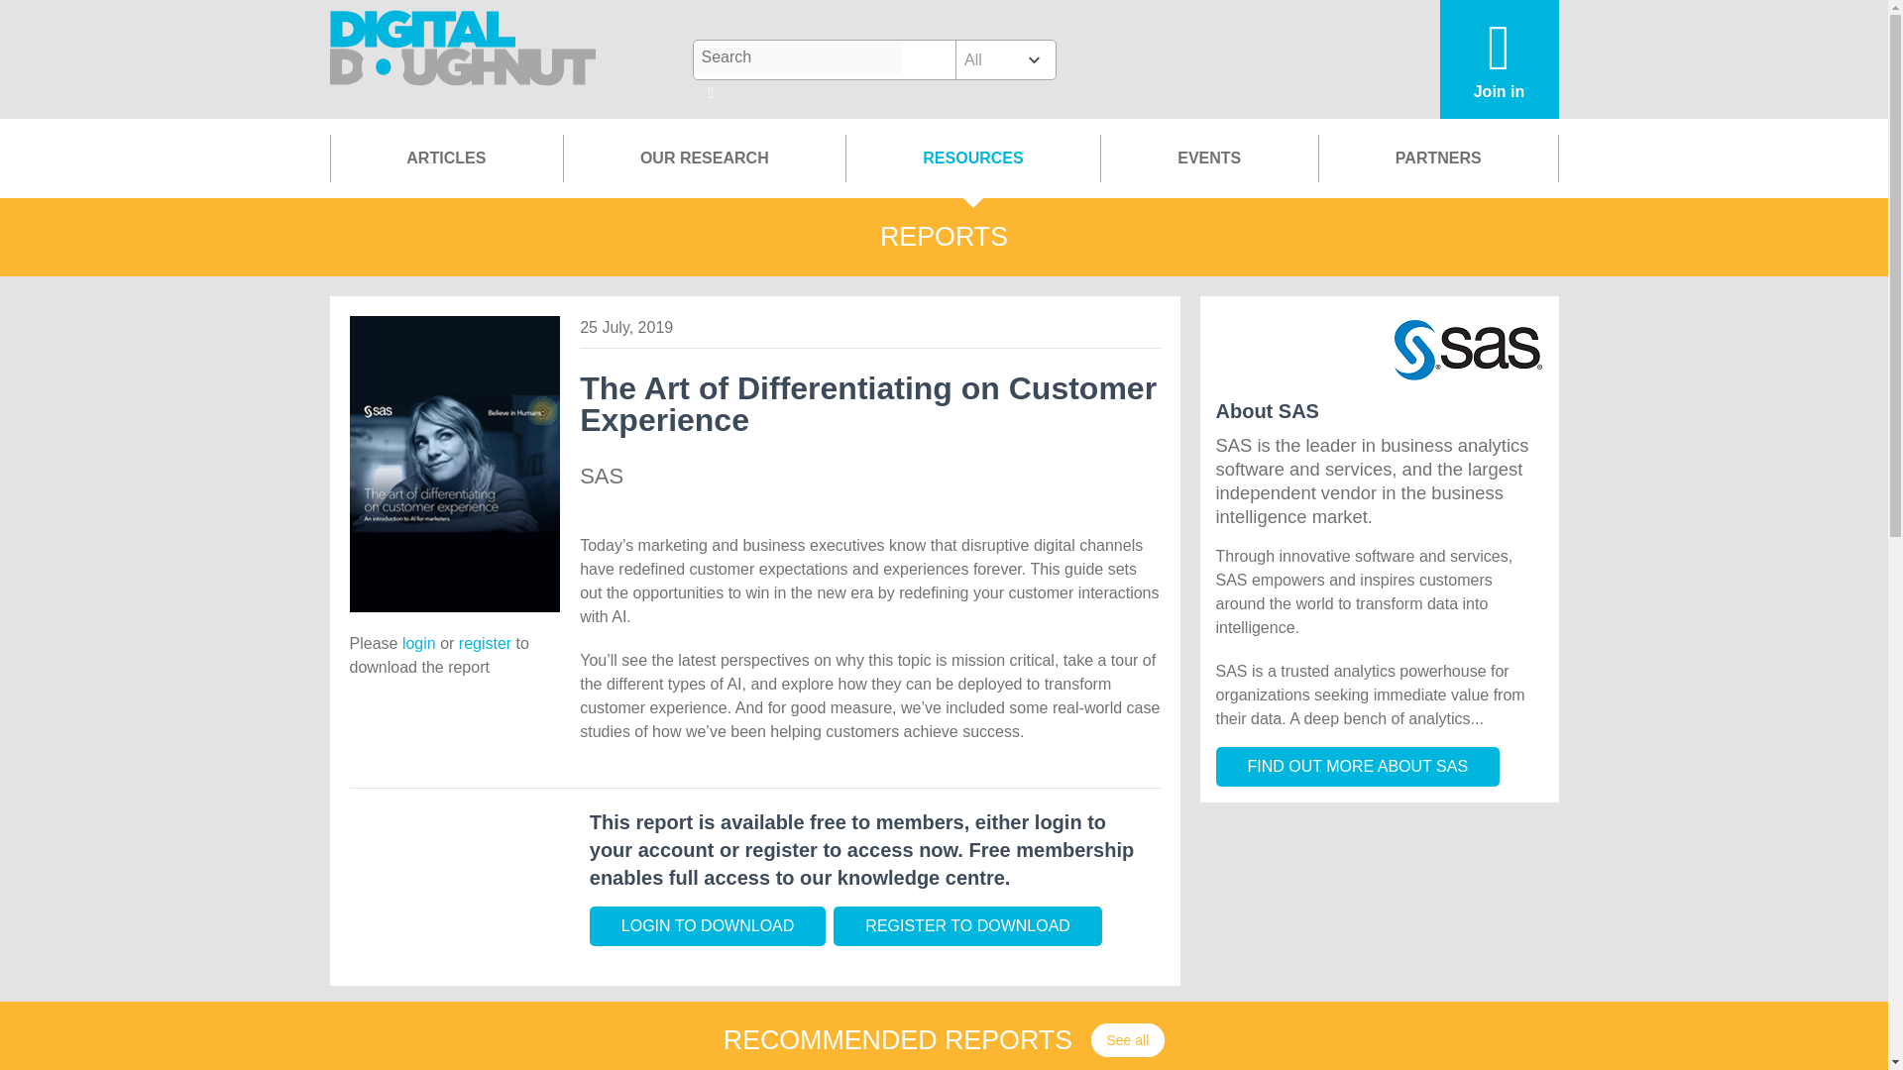 The height and width of the screenshot is (1070, 1903). I want to click on FIND OUT MORE ABOUT SAS, so click(1357, 766).